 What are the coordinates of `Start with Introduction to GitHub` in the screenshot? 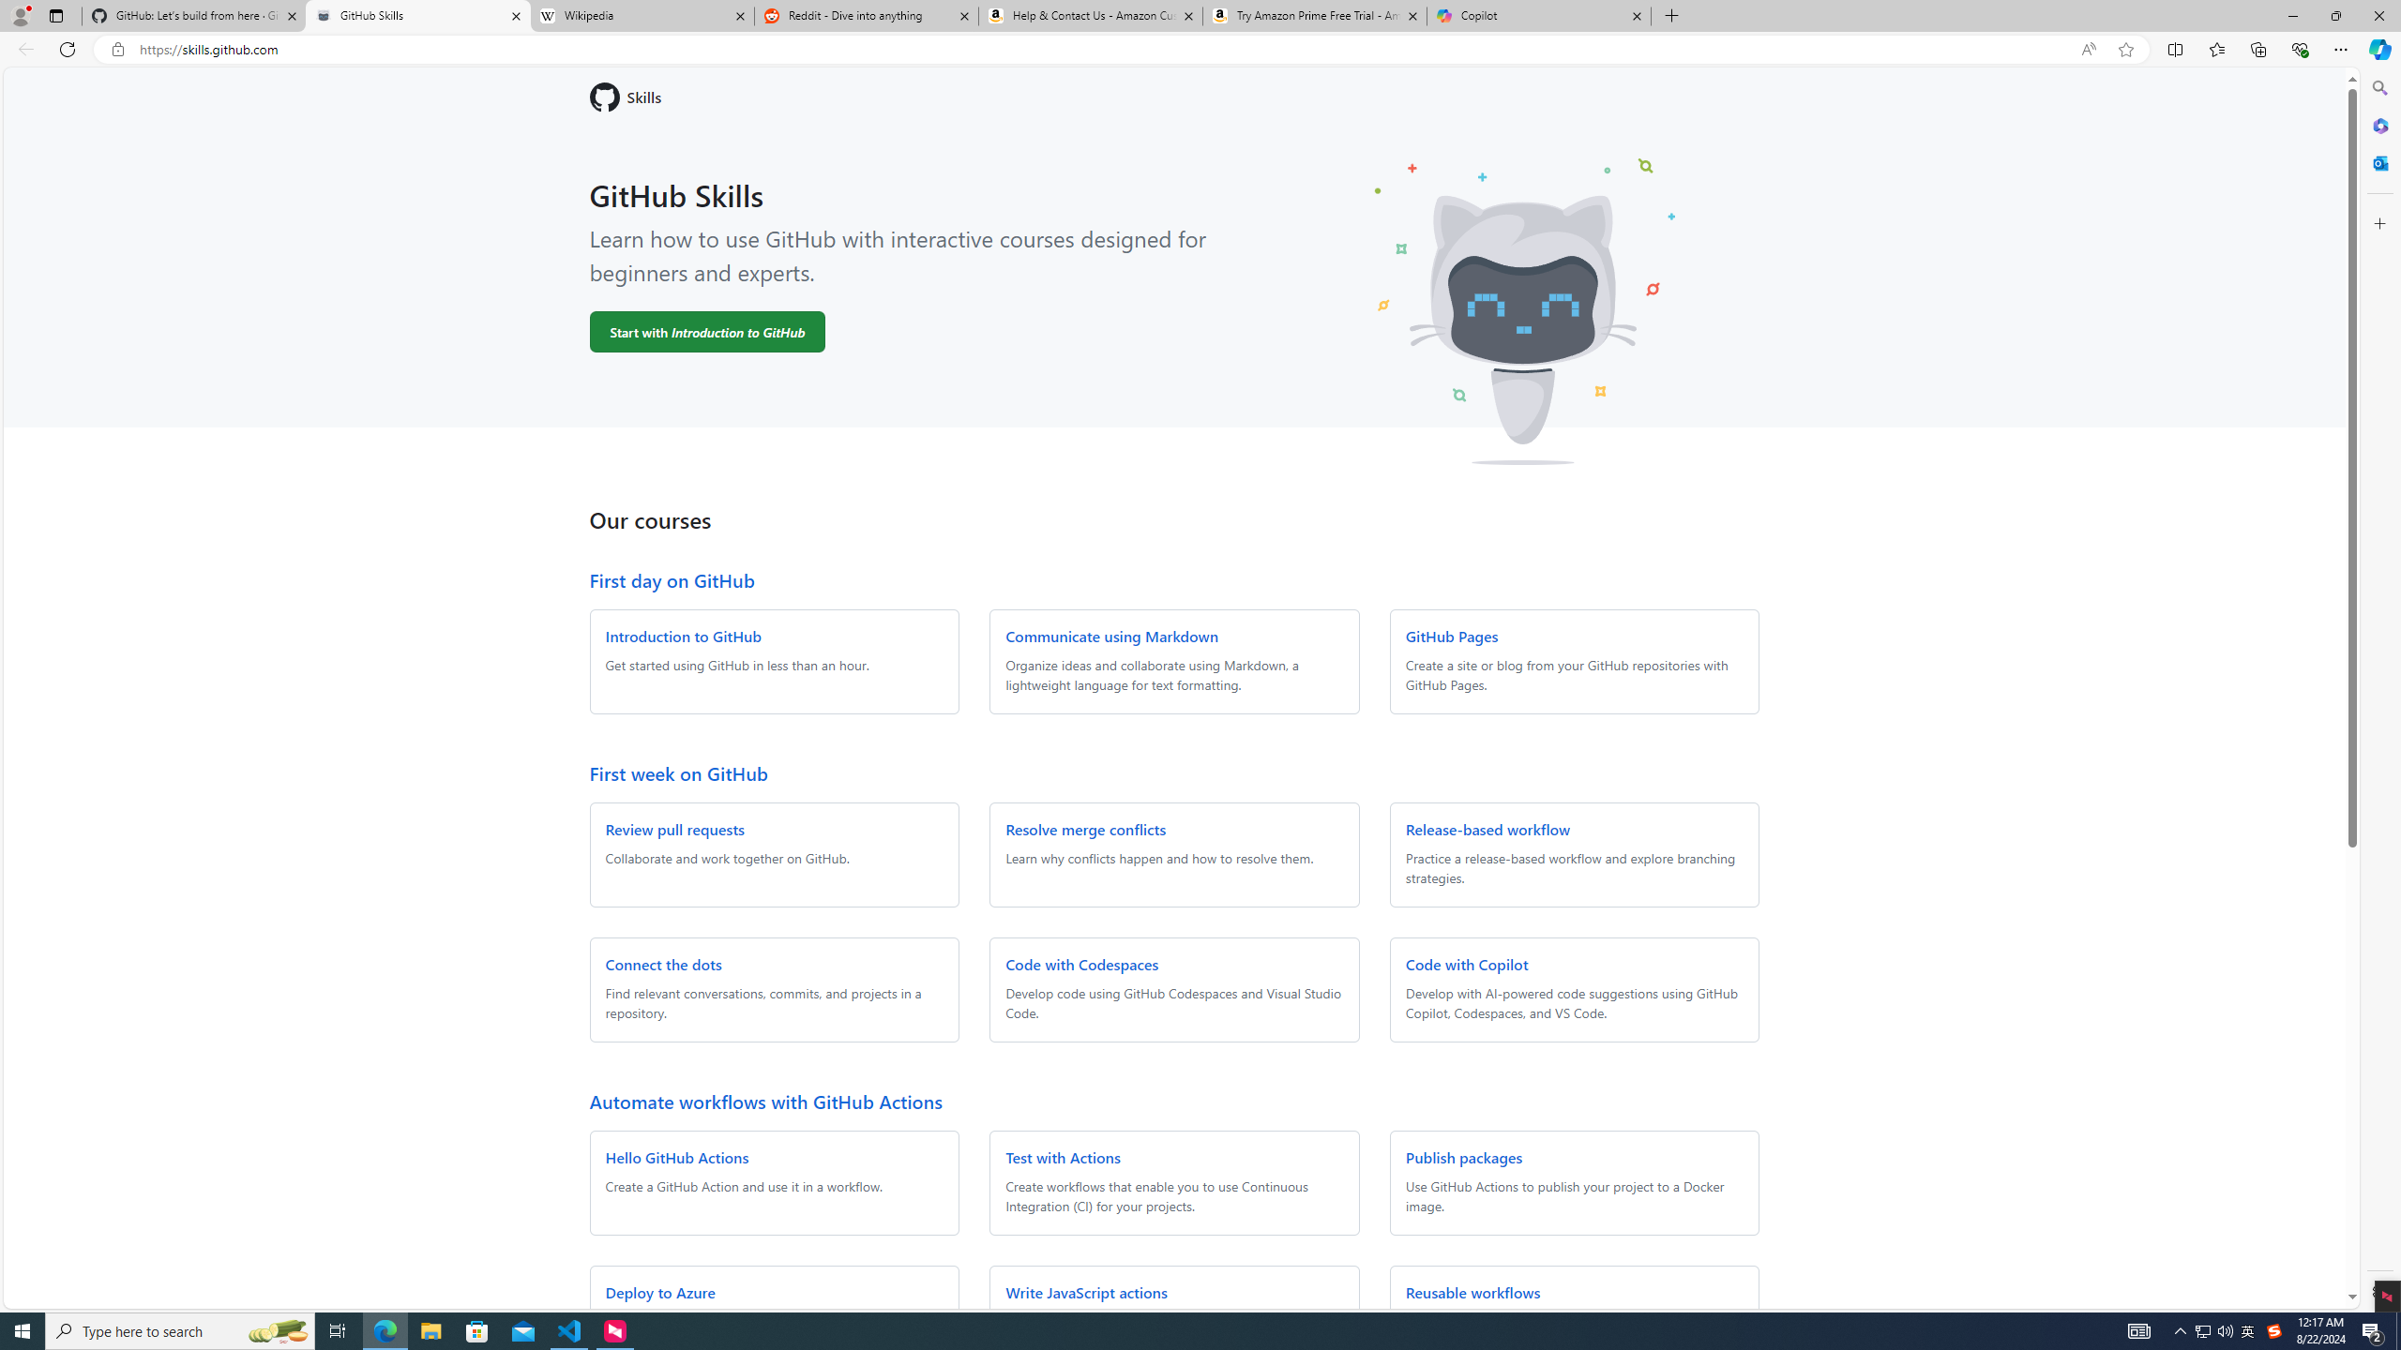 It's located at (707, 332).